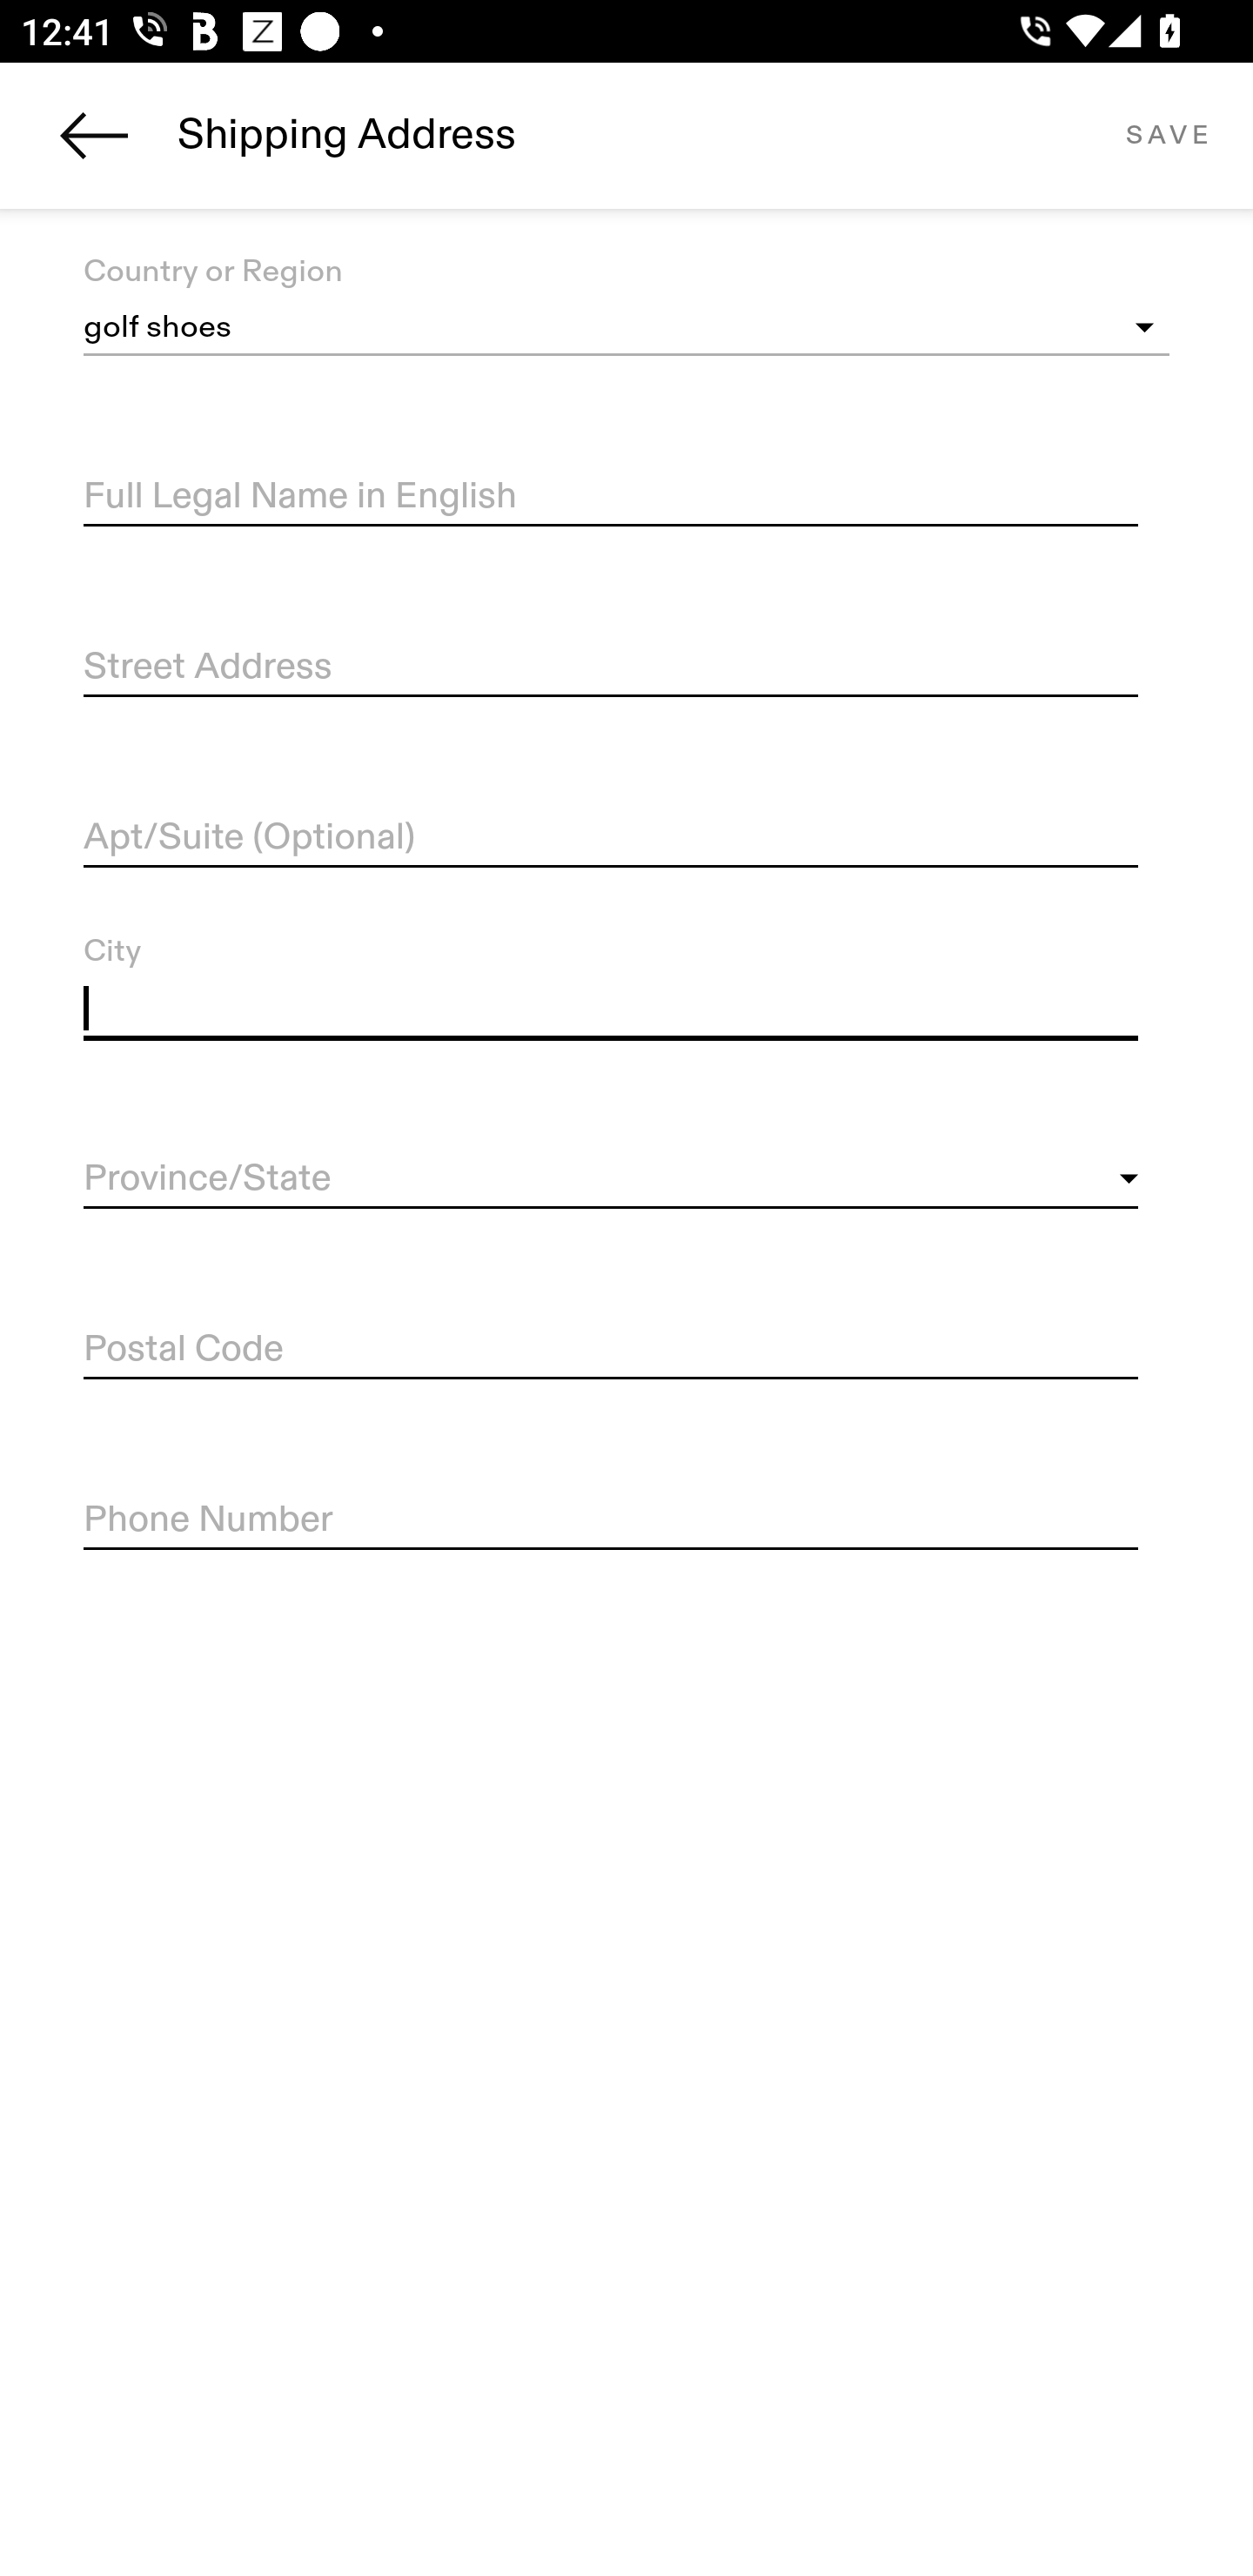 The height and width of the screenshot is (2576, 1253). What do you see at coordinates (611, 1010) in the screenshot?
I see `City` at bounding box center [611, 1010].